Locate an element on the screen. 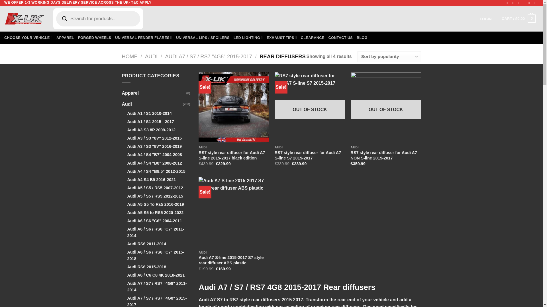  LED LIGHTING is located at coordinates (248, 38).